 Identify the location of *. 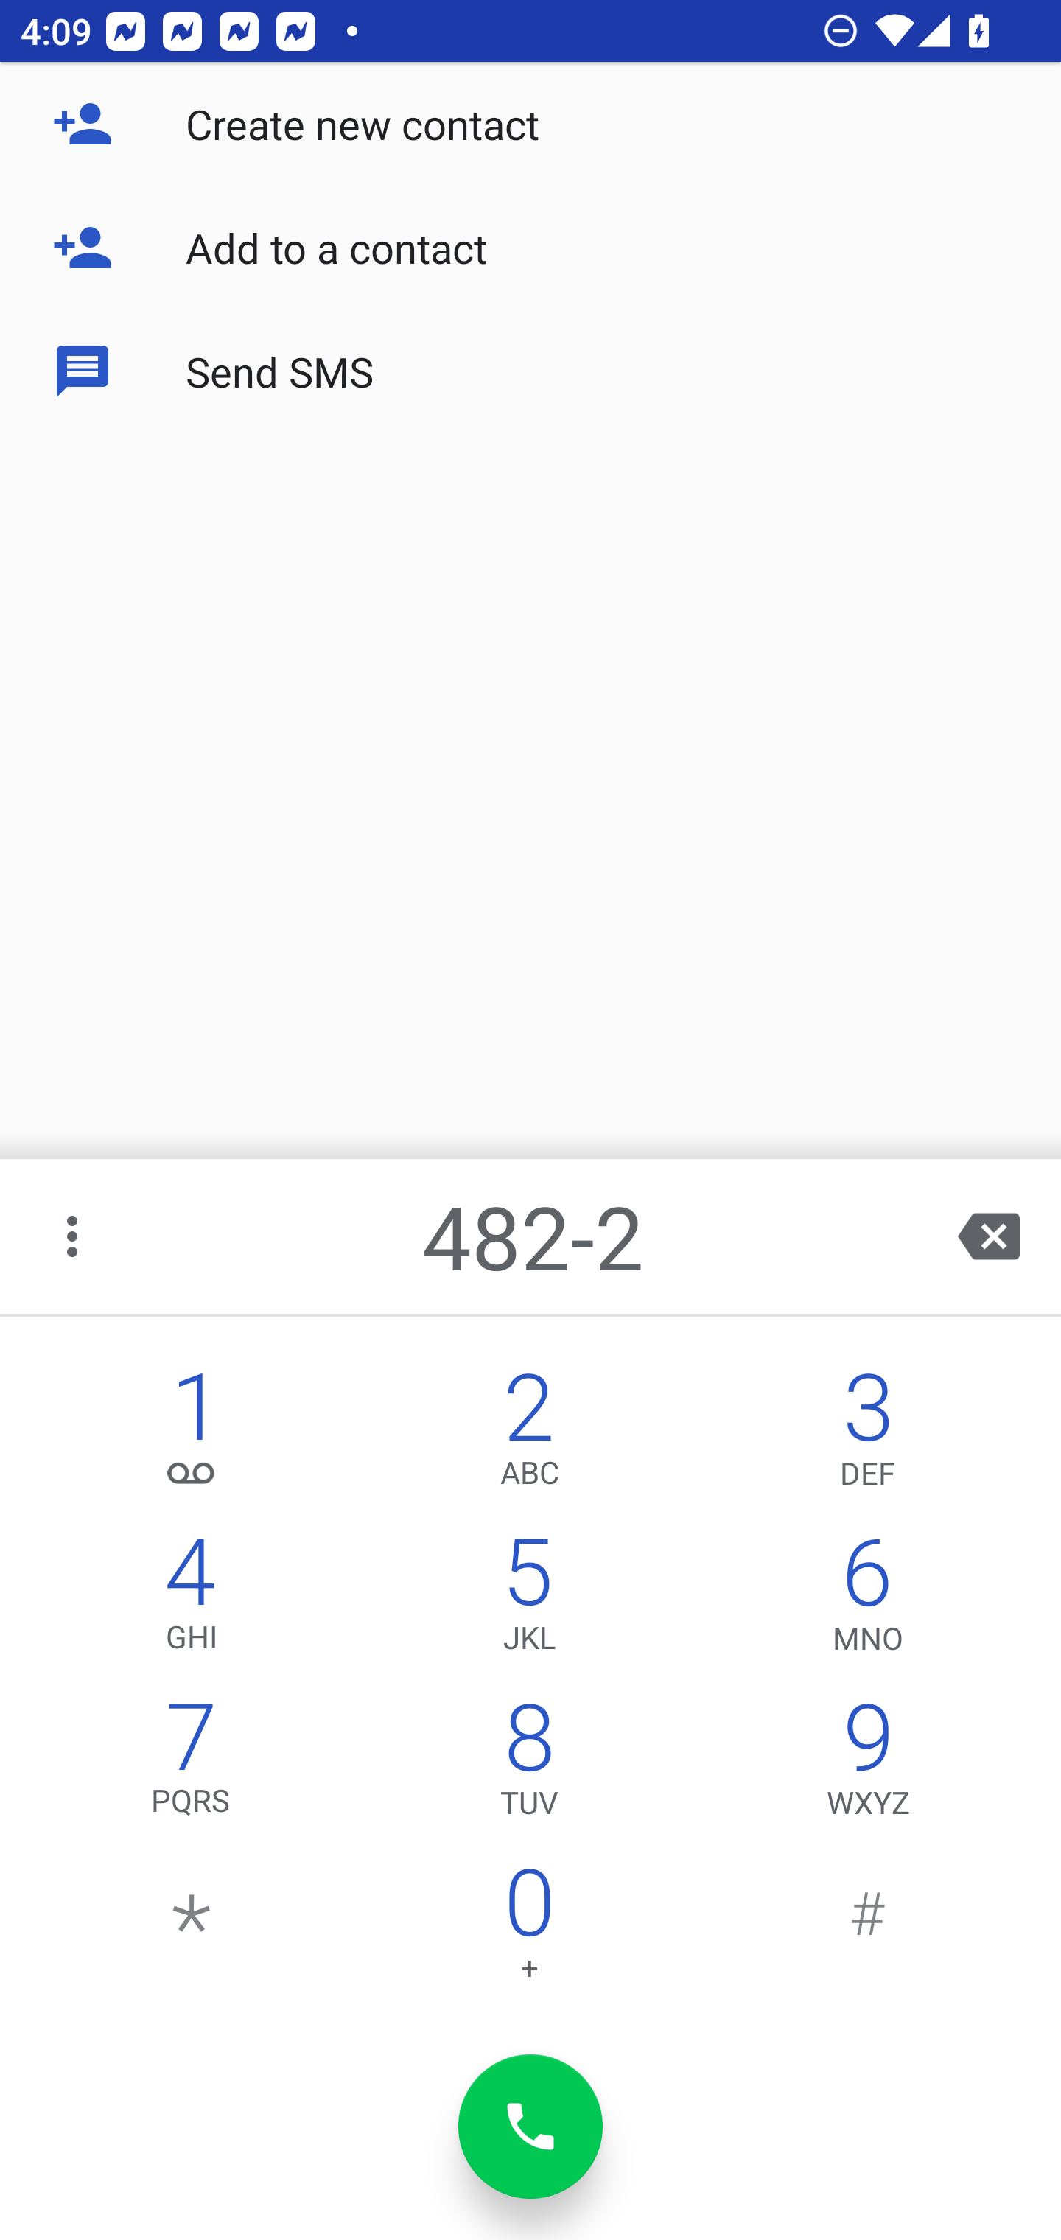
(192, 1931).